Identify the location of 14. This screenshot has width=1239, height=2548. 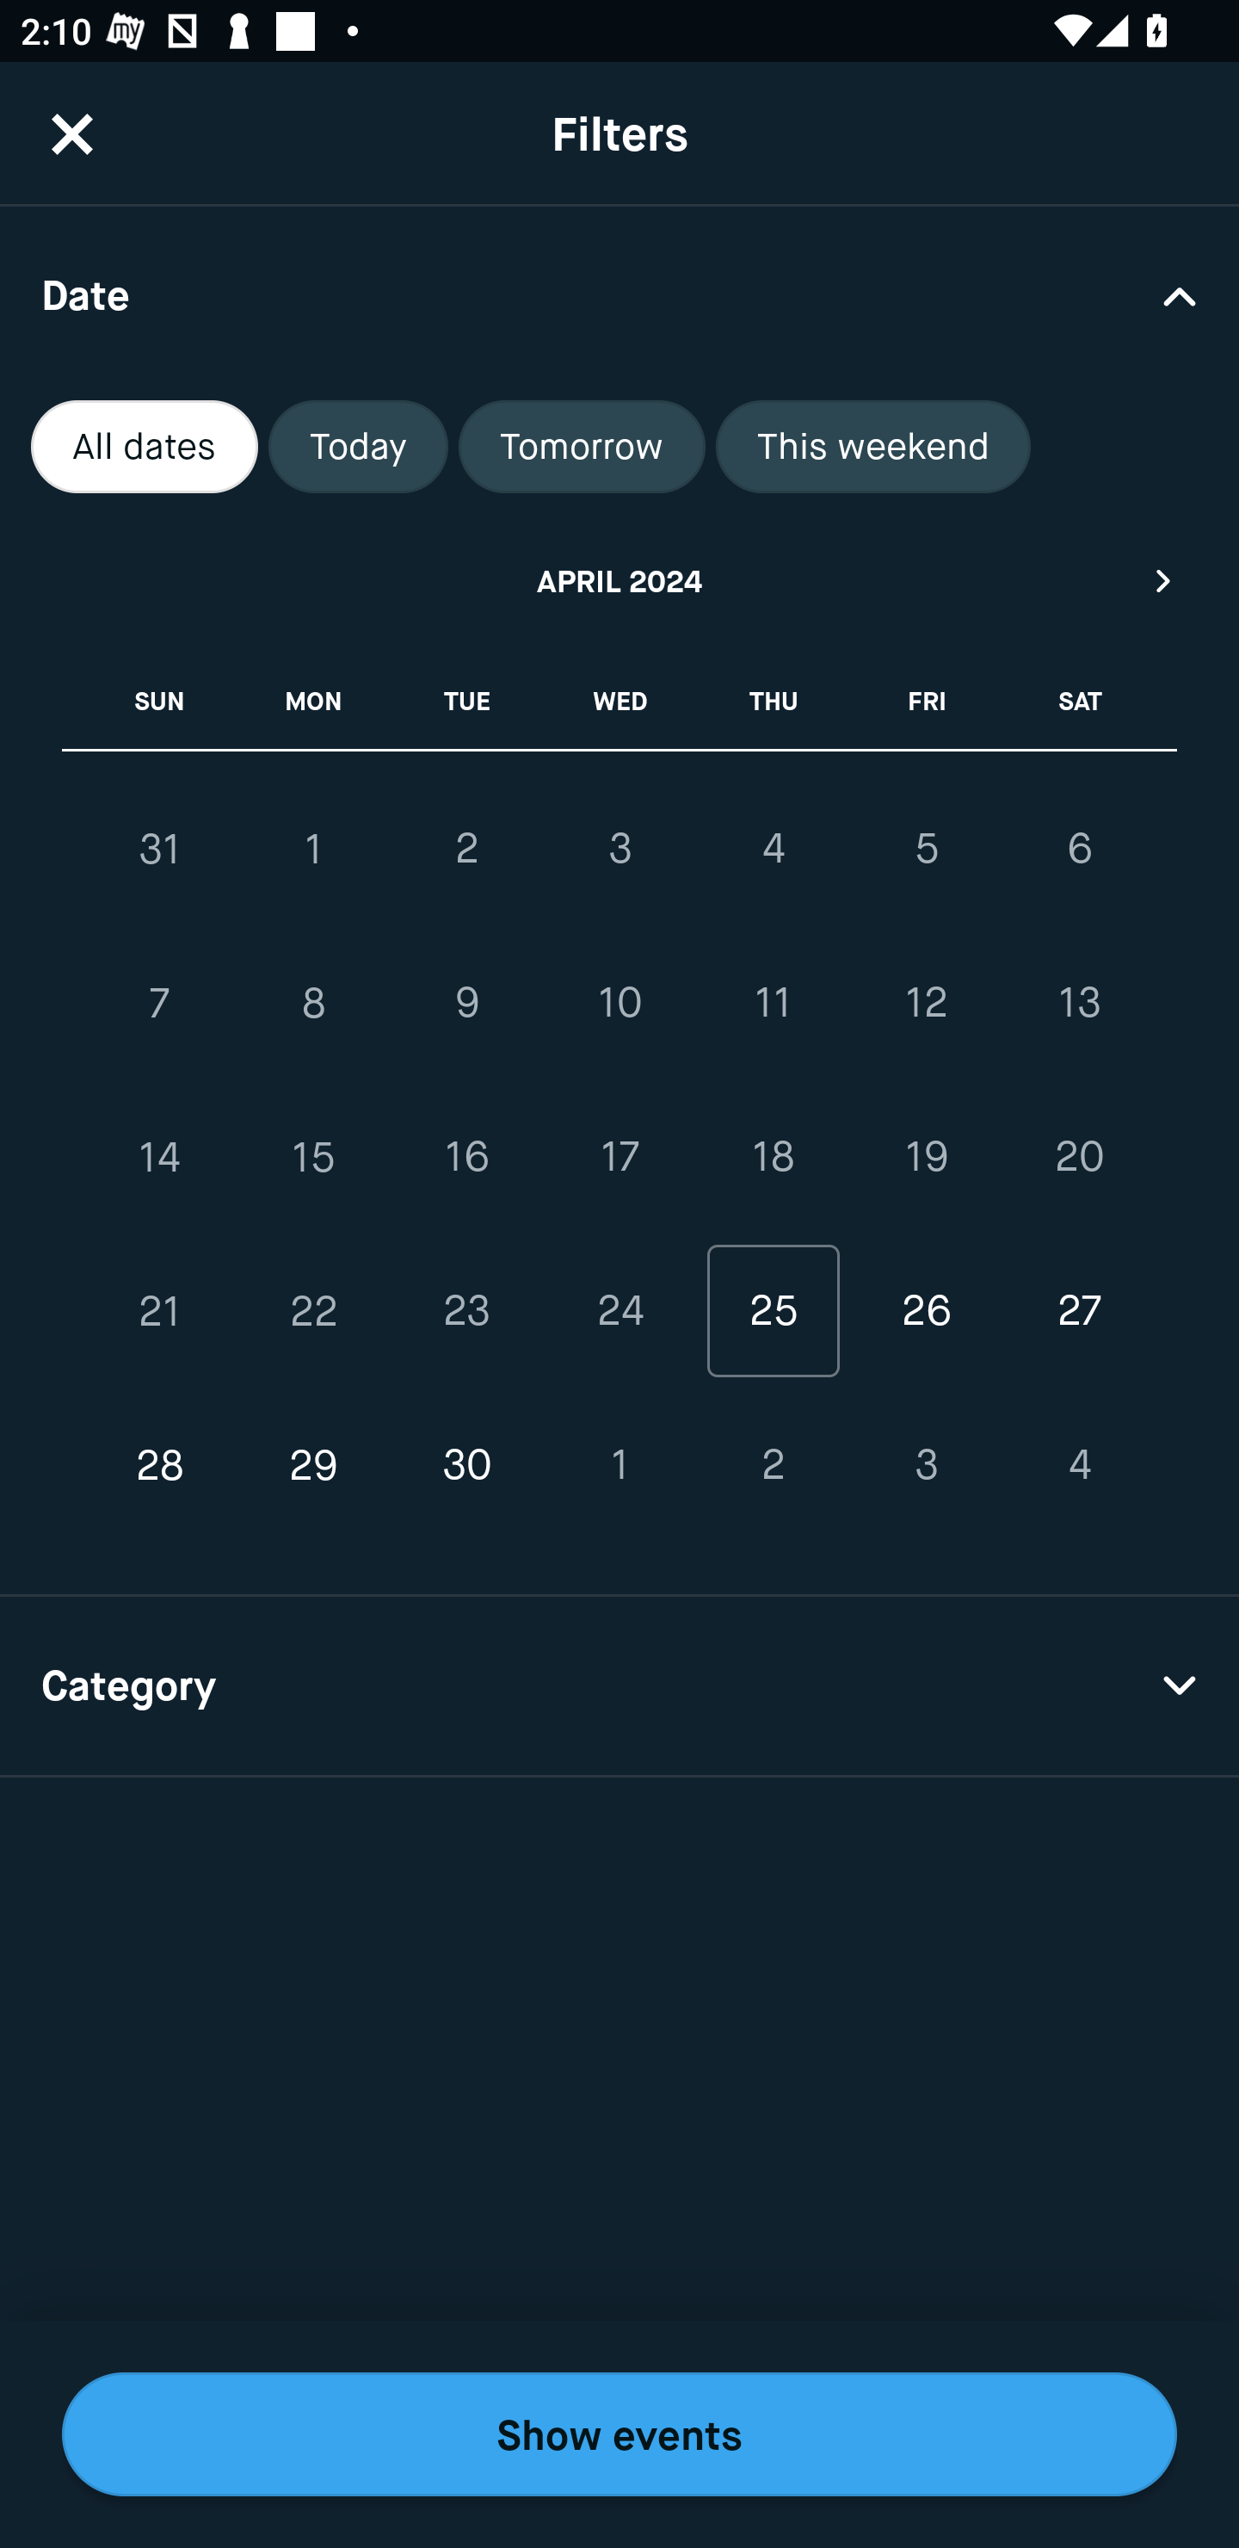
(160, 1157).